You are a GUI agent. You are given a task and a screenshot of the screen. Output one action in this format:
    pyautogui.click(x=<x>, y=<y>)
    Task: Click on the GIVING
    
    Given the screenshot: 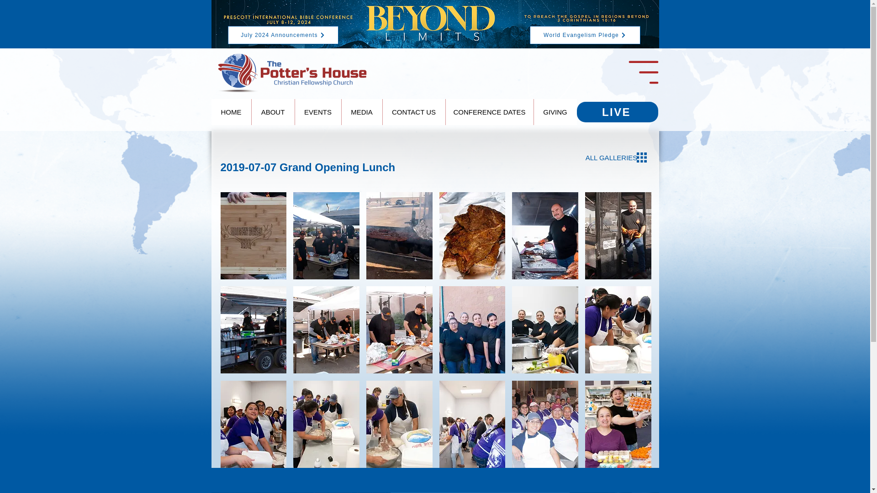 What is the action you would take?
    pyautogui.click(x=555, y=112)
    